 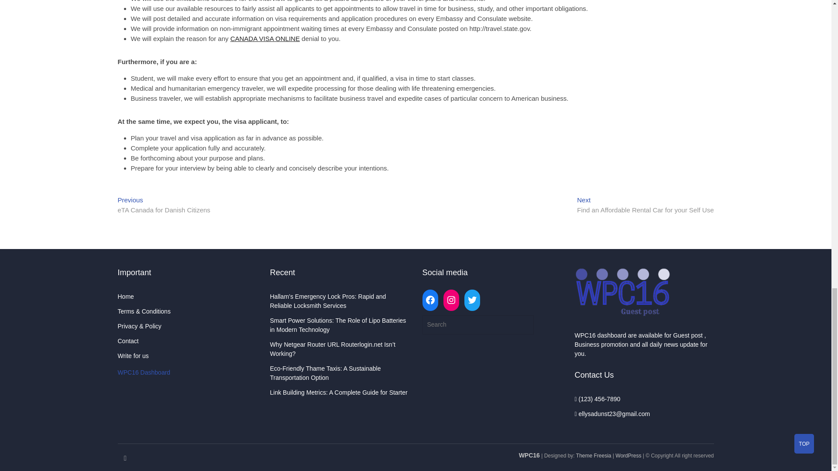 I want to click on WordPress, so click(x=628, y=455).